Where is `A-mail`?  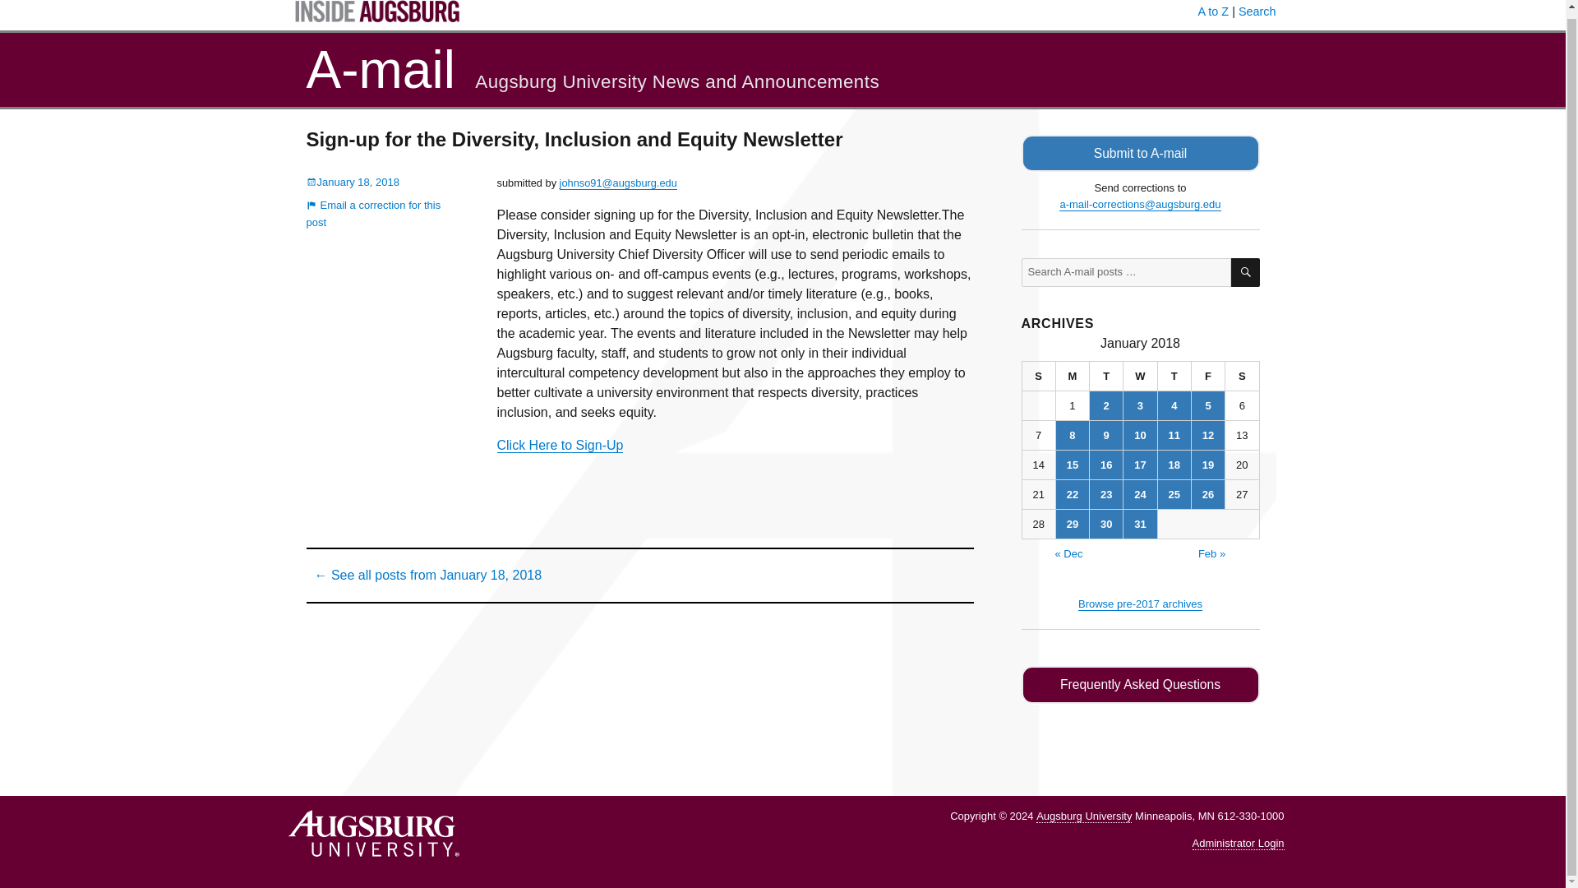
A-mail is located at coordinates (380, 69).